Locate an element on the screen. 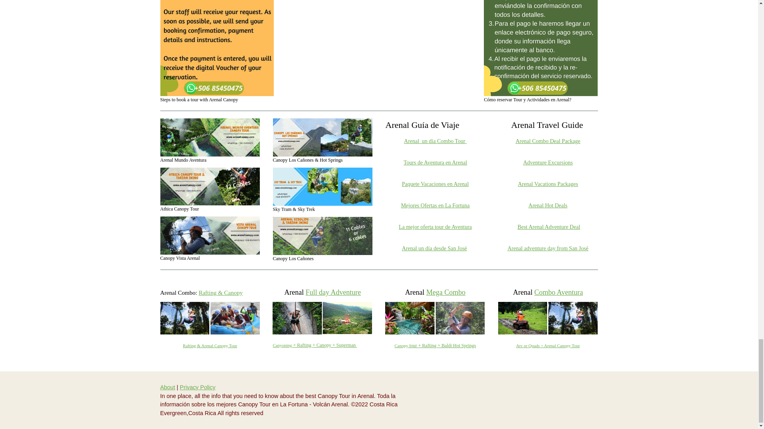 The width and height of the screenshot is (764, 429). Arenal HOT DEALS is located at coordinates (548, 205).